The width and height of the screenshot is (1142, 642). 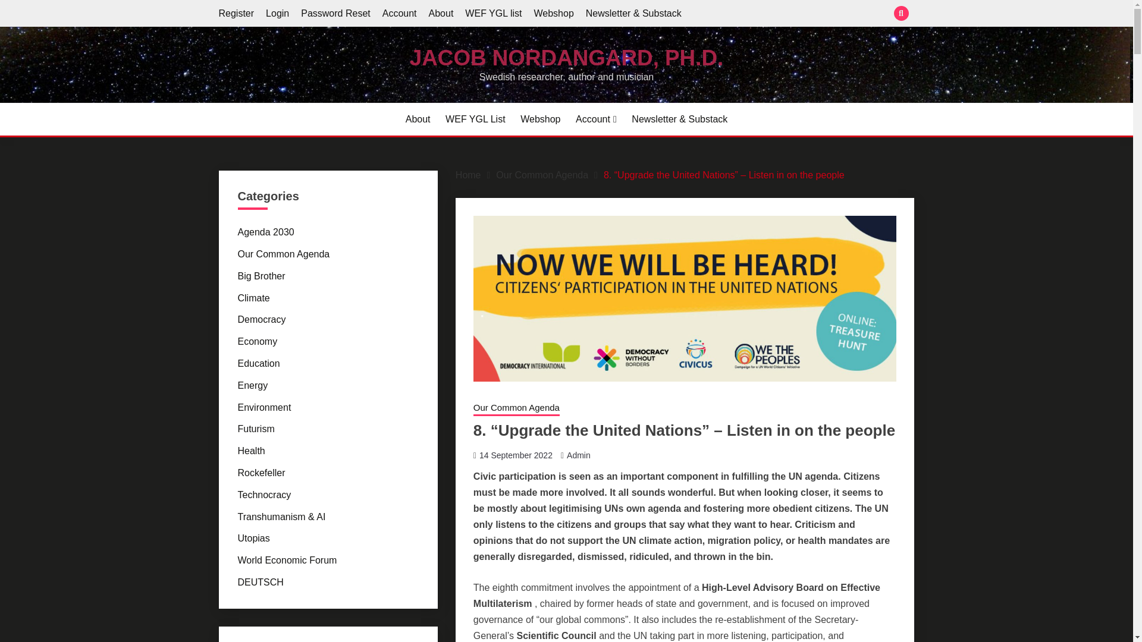 What do you see at coordinates (277, 13) in the screenshot?
I see `Login` at bounding box center [277, 13].